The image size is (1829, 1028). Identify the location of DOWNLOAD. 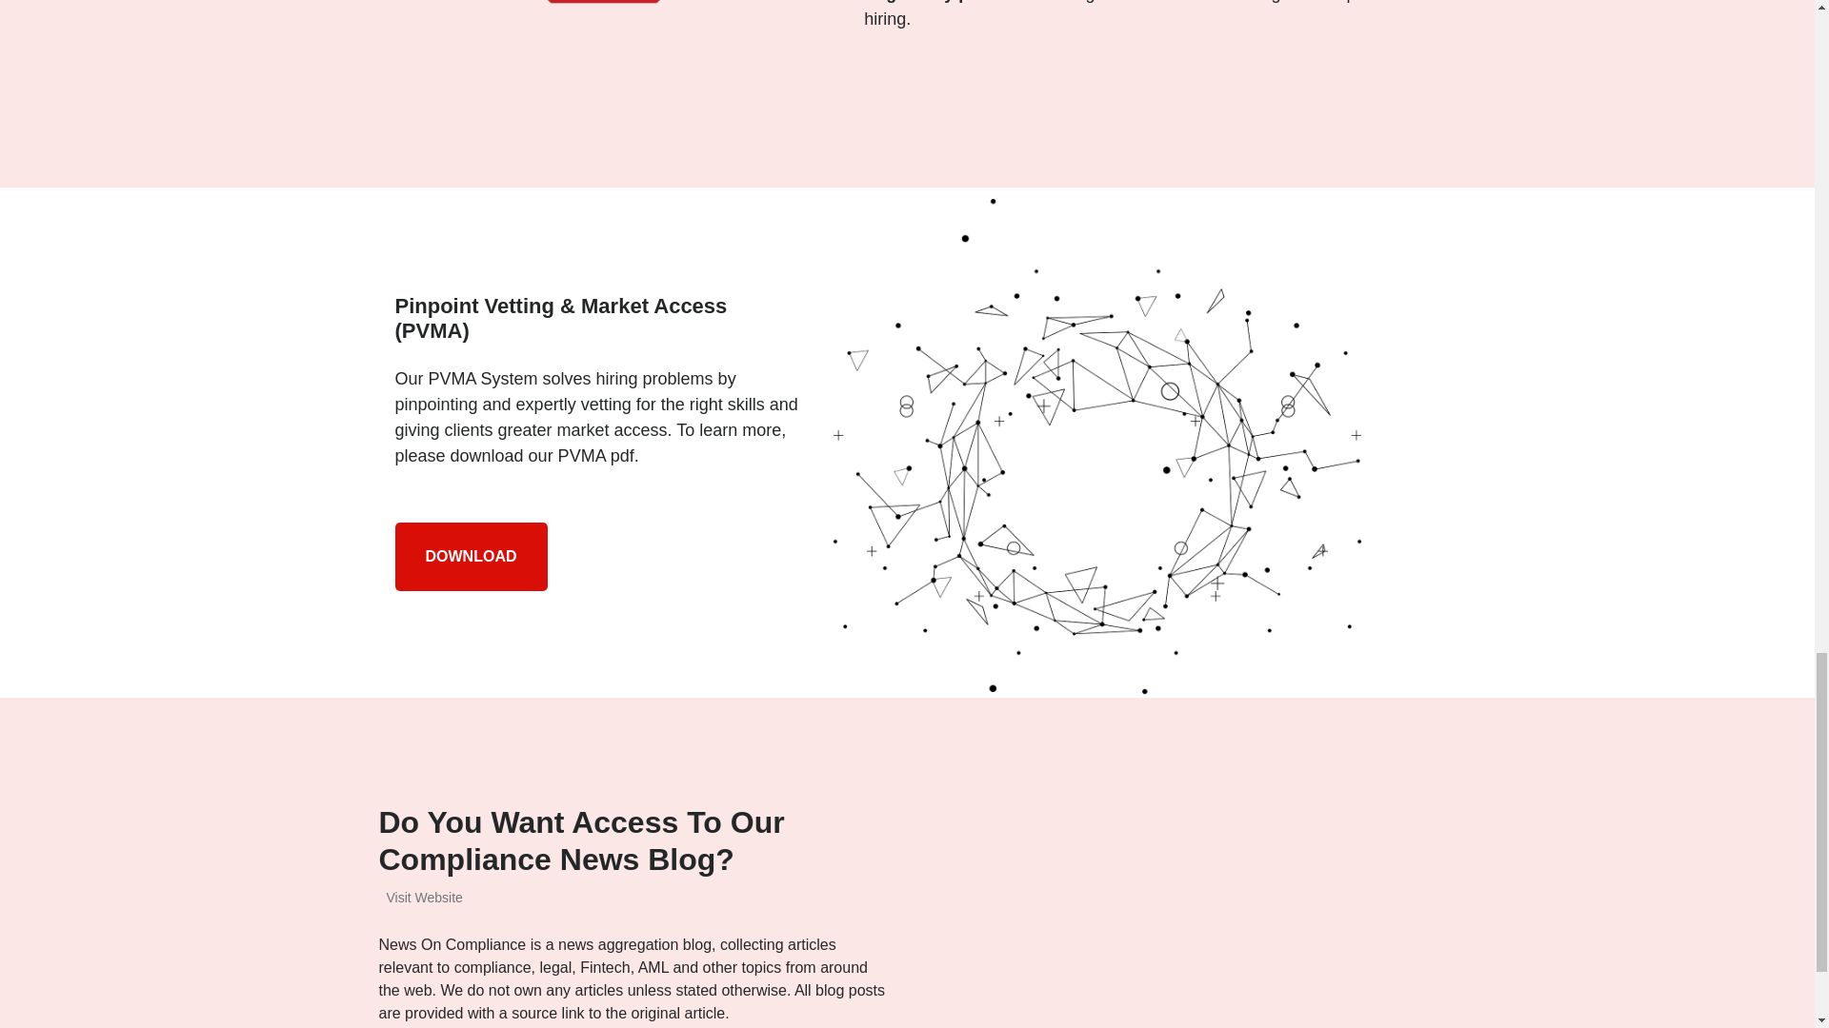
(471, 556).